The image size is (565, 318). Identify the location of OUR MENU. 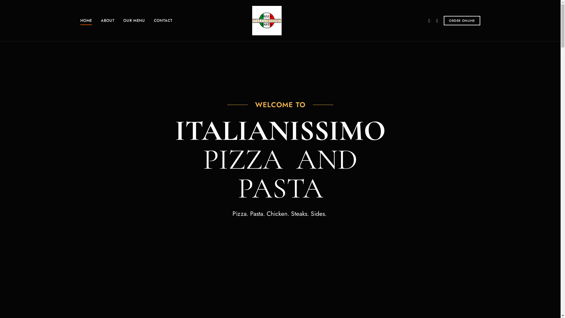
(134, 21).